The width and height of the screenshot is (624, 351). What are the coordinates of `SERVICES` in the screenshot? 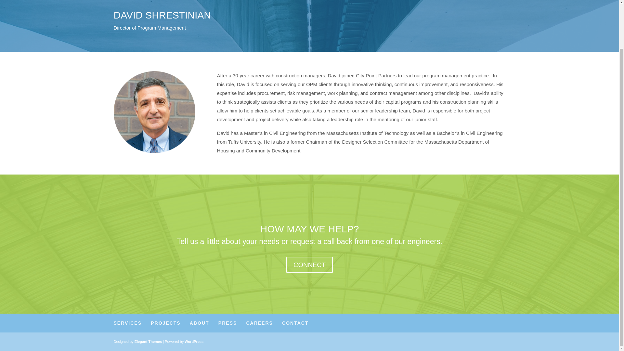 It's located at (128, 323).